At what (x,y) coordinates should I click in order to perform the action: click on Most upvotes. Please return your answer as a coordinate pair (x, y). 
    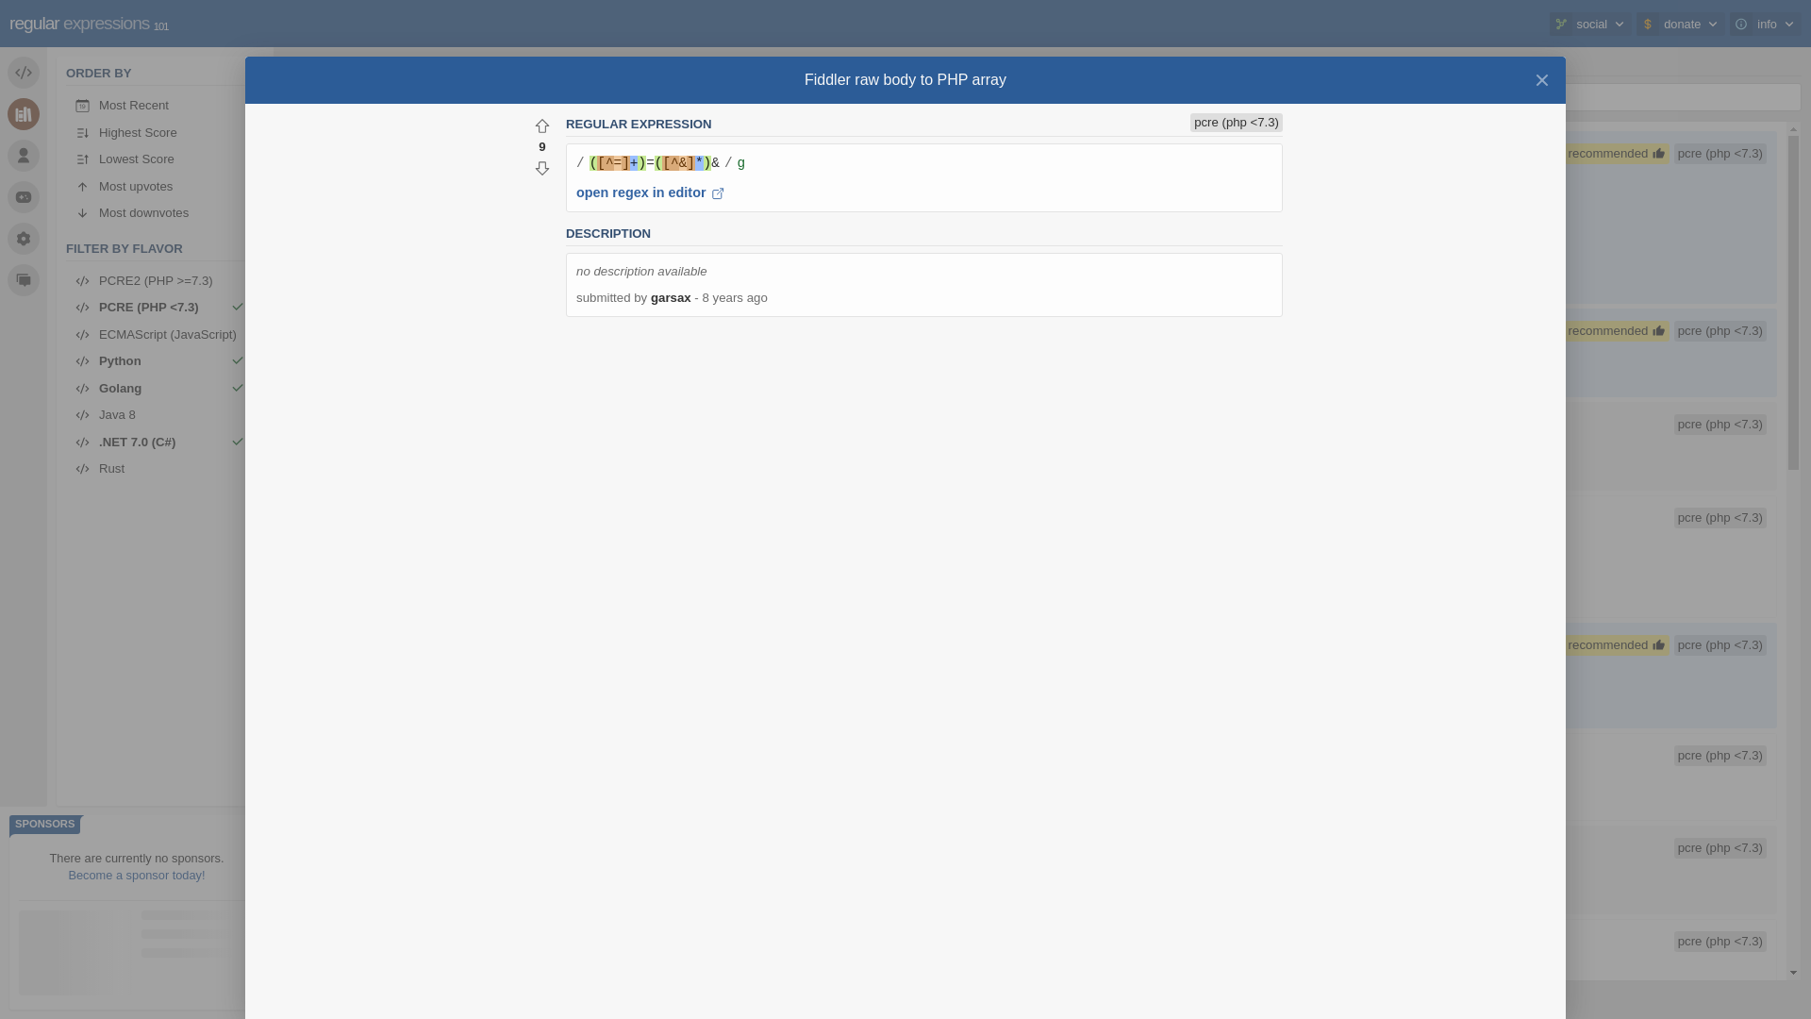
    Looking at the image, I should click on (160, 187).